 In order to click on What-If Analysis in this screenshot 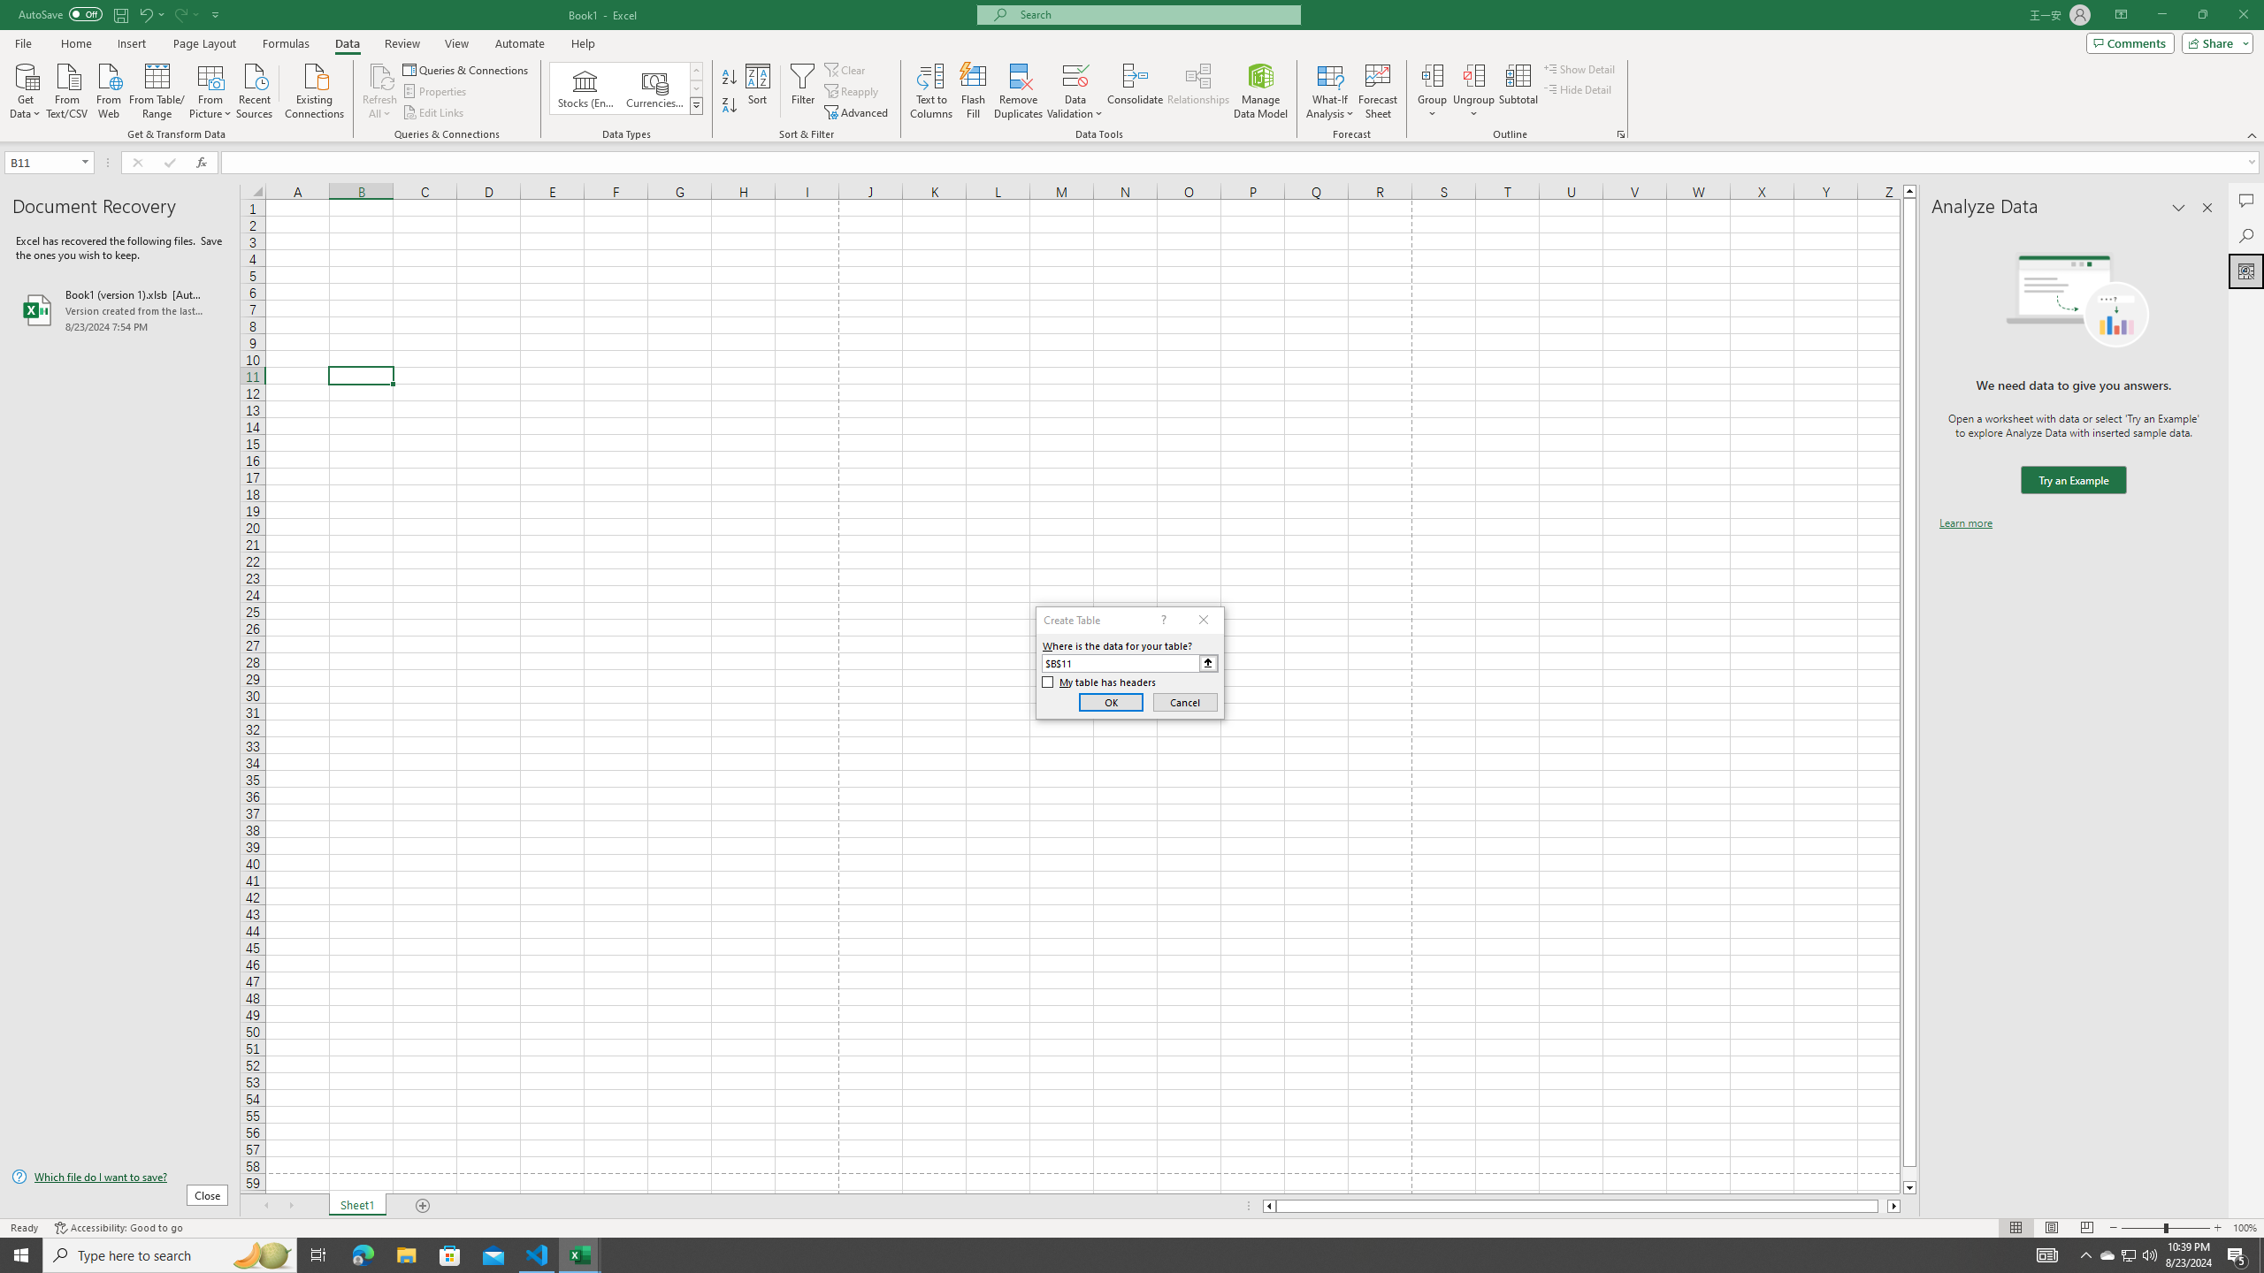, I will do `click(1330, 91)`.